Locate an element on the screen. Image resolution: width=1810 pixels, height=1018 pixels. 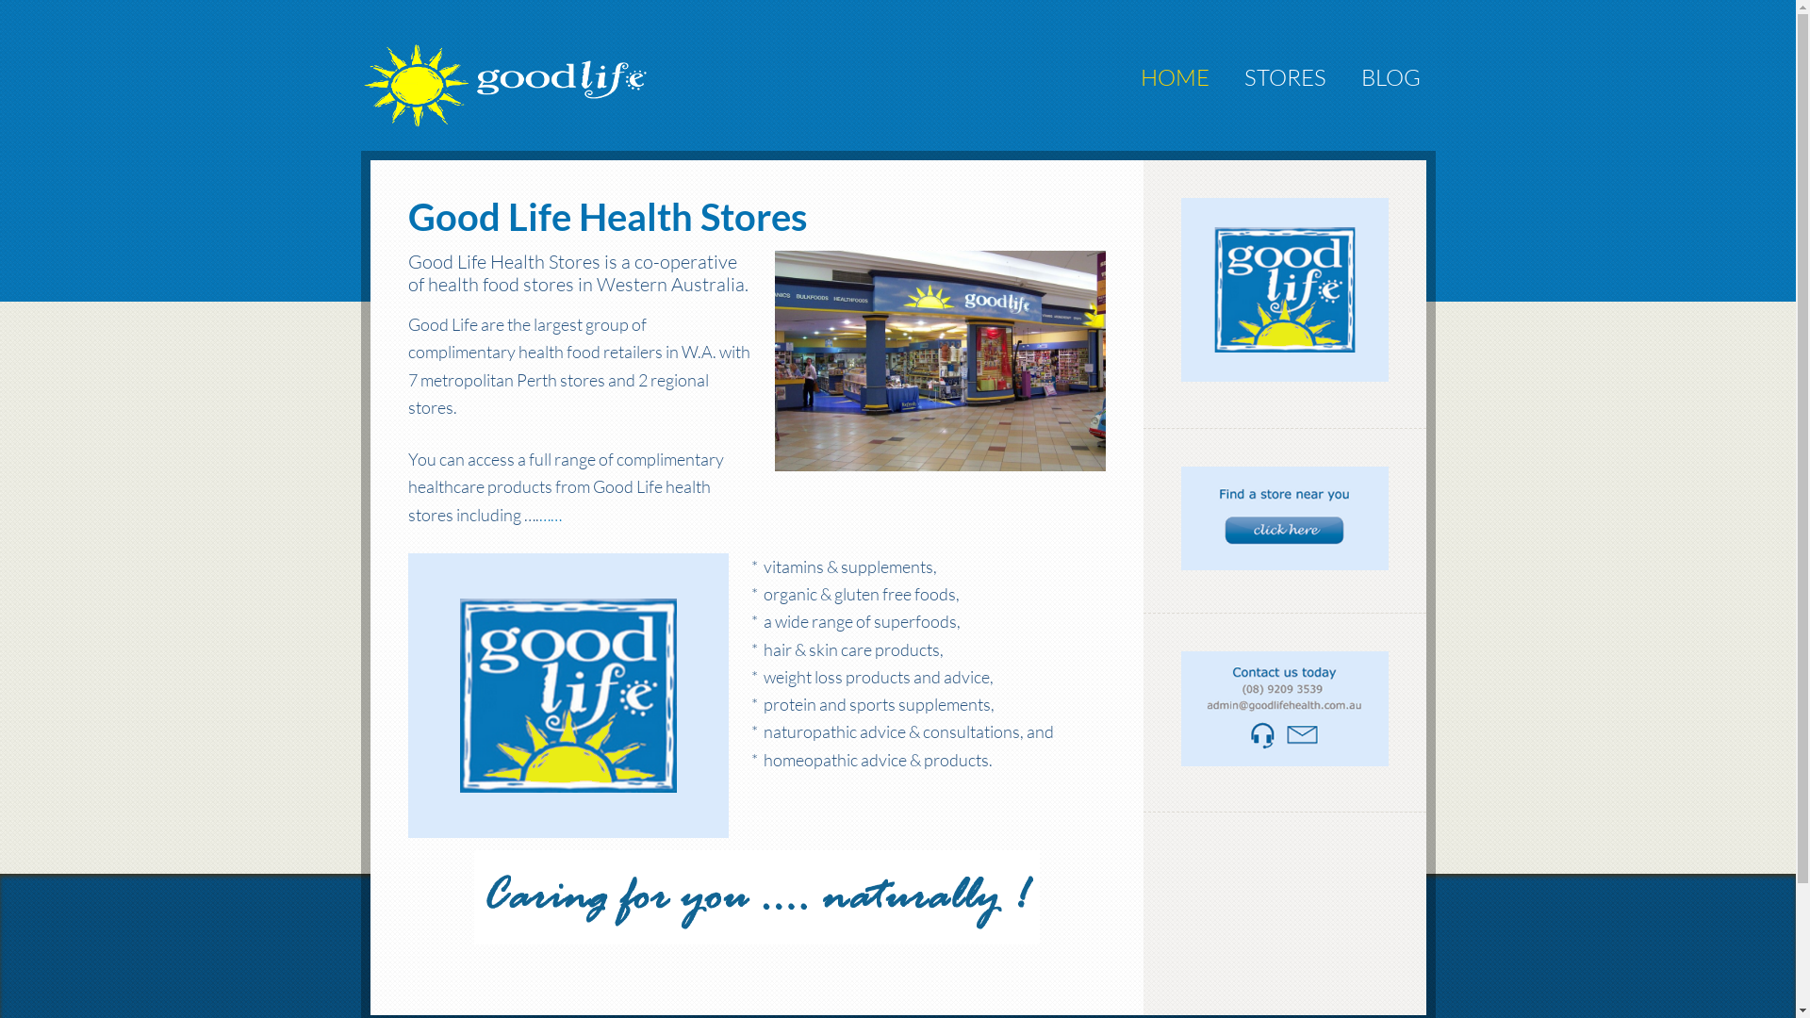
Good Life Health Stores is located at coordinates (530, 57).